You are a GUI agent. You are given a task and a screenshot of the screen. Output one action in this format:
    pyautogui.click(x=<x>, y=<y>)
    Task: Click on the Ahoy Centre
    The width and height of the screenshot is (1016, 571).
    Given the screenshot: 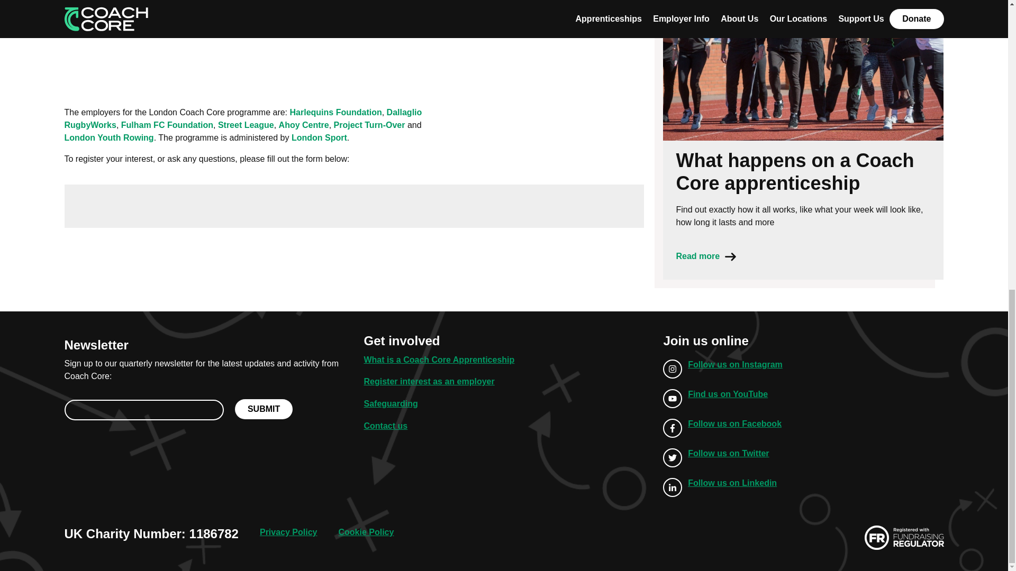 What is the action you would take?
    pyautogui.click(x=304, y=125)
    